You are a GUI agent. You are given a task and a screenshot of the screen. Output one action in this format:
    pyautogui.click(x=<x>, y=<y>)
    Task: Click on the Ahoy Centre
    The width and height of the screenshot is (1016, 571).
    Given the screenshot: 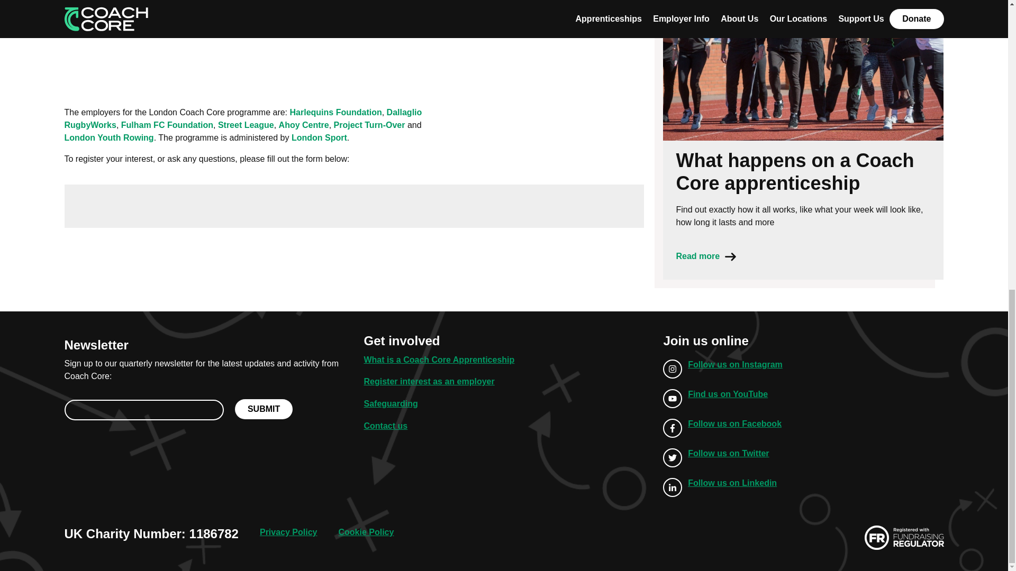 What is the action you would take?
    pyautogui.click(x=304, y=125)
    